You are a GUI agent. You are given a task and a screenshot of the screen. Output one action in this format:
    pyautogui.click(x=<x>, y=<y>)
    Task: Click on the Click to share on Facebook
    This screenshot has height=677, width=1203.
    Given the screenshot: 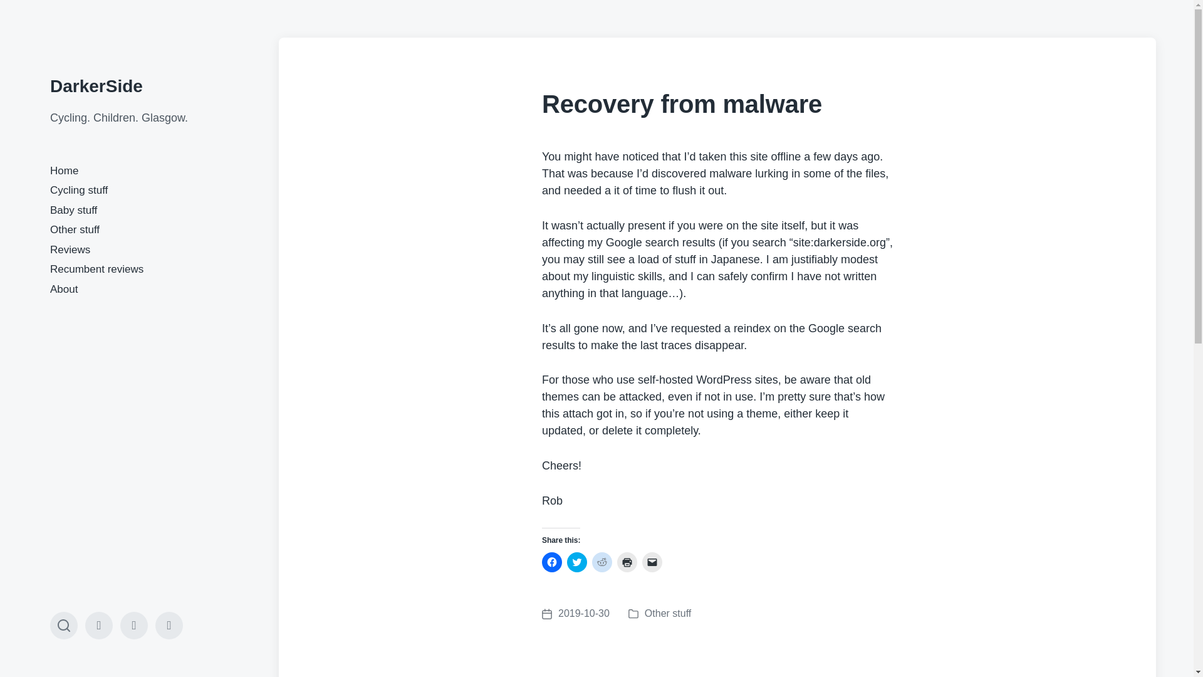 What is the action you would take?
    pyautogui.click(x=96, y=269)
    